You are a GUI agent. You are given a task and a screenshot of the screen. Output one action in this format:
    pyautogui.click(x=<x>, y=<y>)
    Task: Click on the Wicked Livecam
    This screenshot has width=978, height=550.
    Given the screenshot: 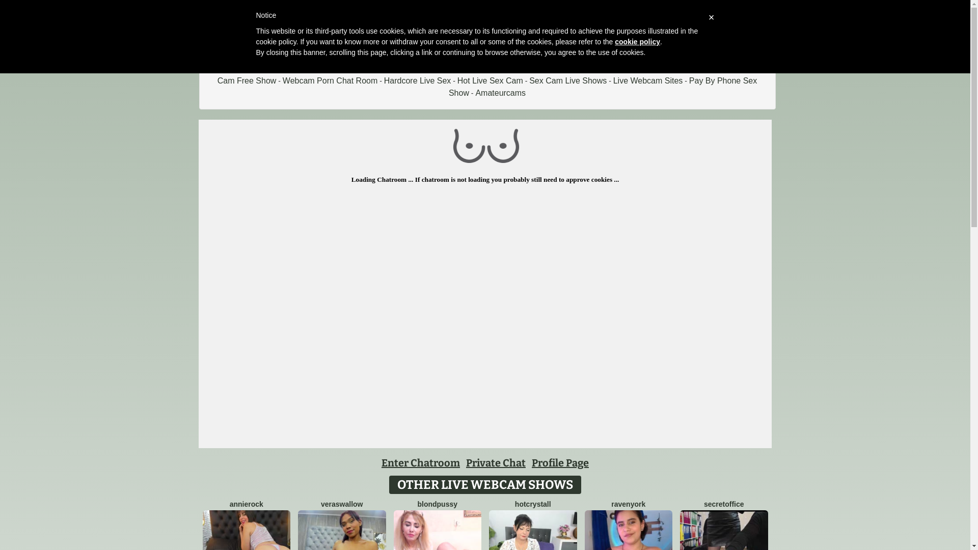 What is the action you would take?
    pyautogui.click(x=538, y=68)
    